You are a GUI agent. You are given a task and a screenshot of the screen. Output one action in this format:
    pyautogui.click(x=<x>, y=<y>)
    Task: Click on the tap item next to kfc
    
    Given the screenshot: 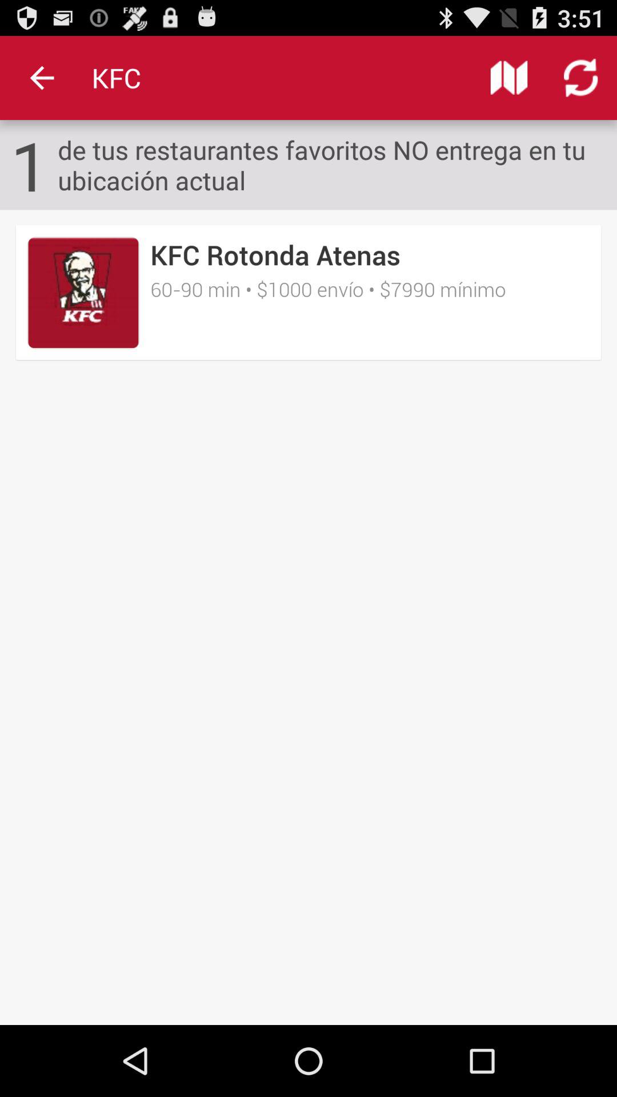 What is the action you would take?
    pyautogui.click(x=42, y=78)
    